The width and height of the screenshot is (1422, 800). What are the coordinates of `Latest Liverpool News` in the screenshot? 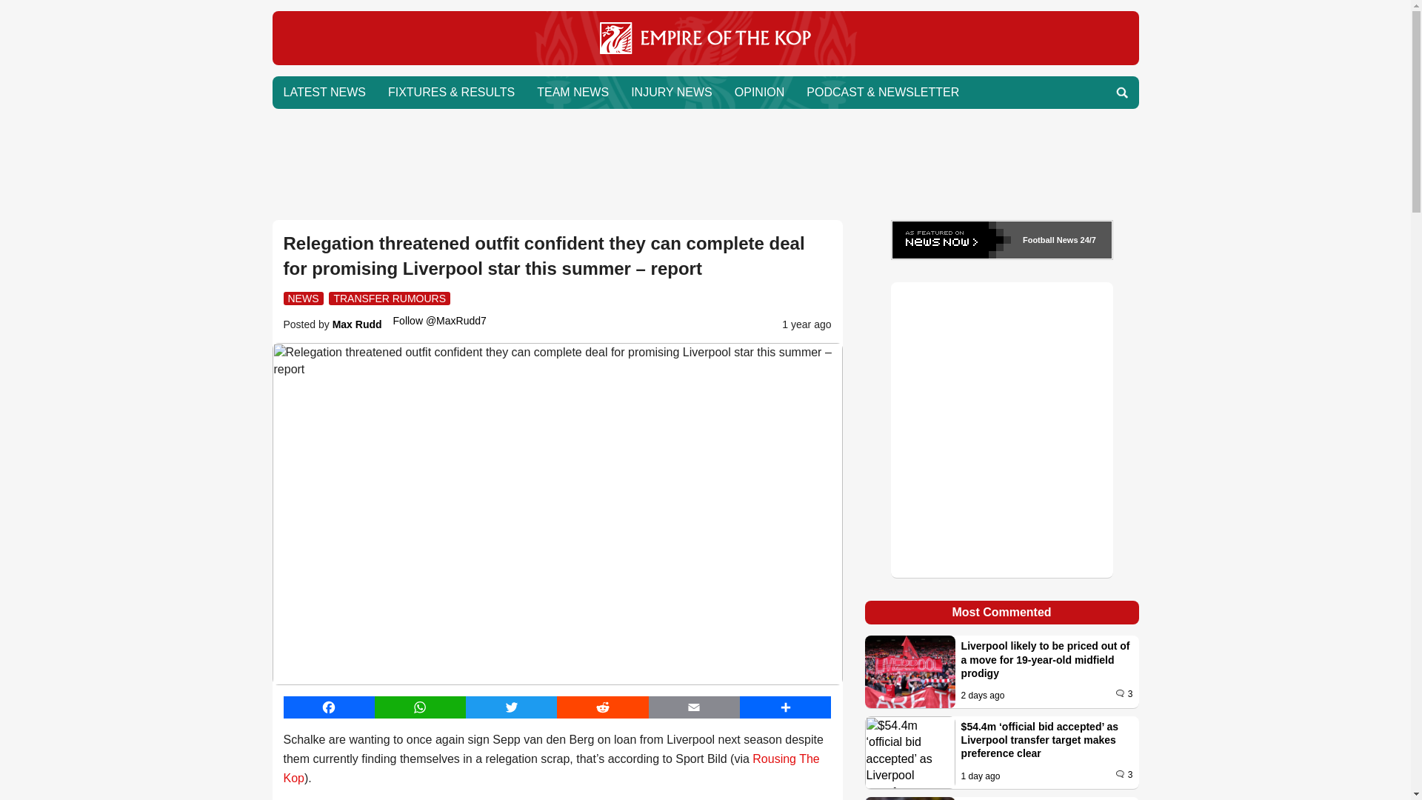 It's located at (324, 92).